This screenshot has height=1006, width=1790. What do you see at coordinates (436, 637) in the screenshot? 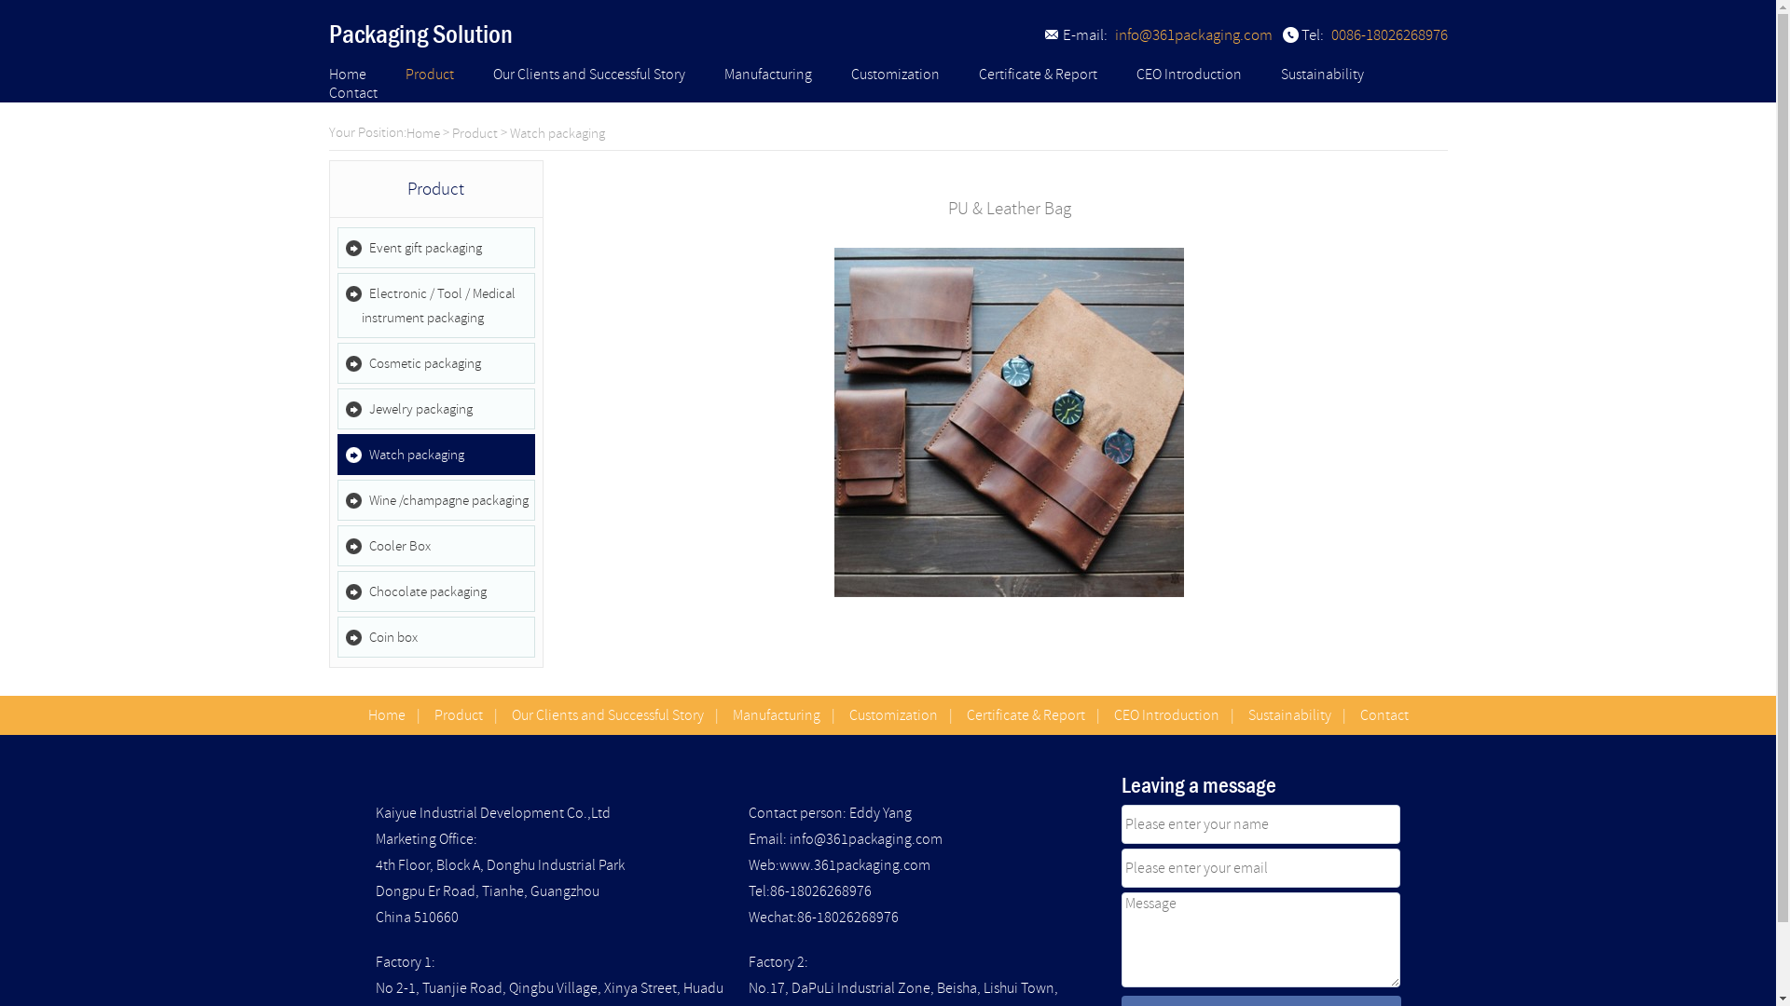
I see `Coin box` at bounding box center [436, 637].